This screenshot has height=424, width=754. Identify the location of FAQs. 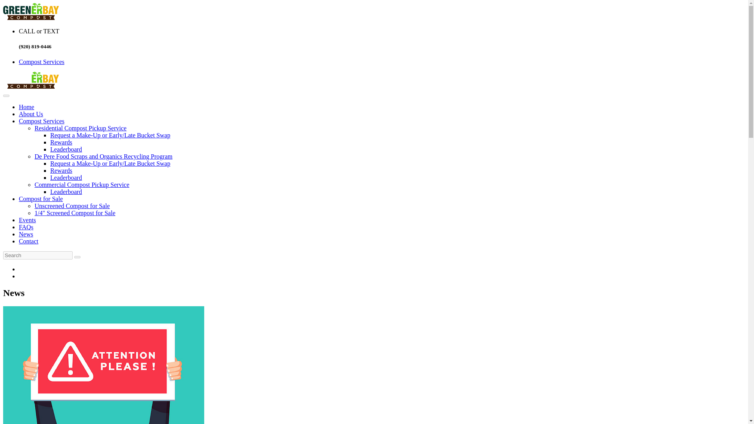
(26, 227).